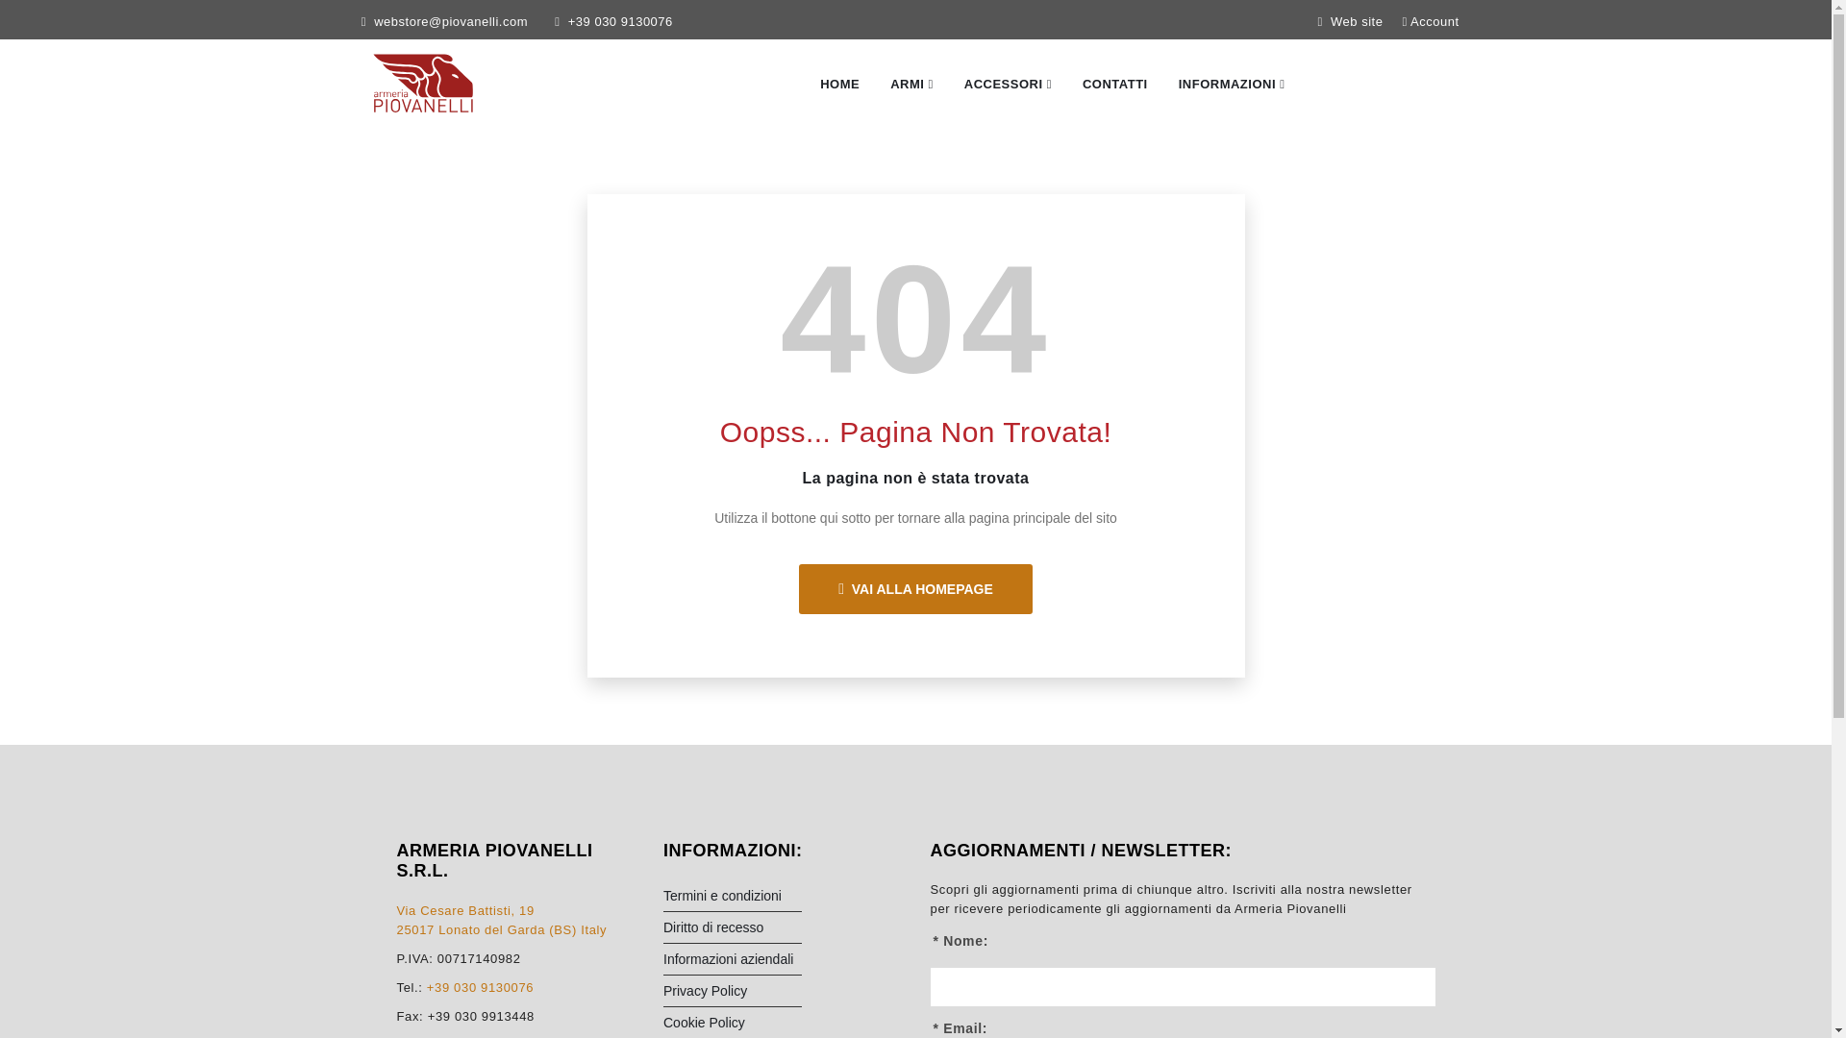 The width and height of the screenshot is (1846, 1038). I want to click on HOME, so click(839, 85).